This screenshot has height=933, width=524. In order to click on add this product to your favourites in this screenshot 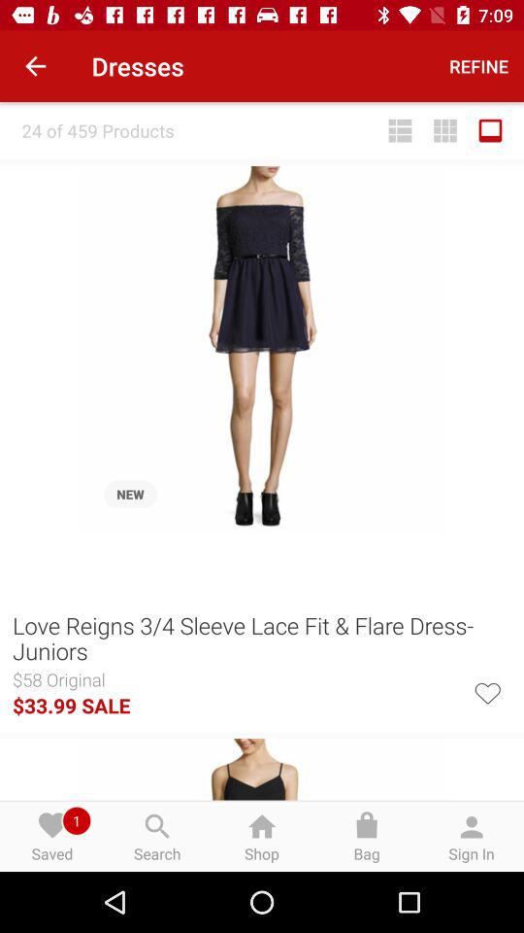, I will do `click(487, 692)`.